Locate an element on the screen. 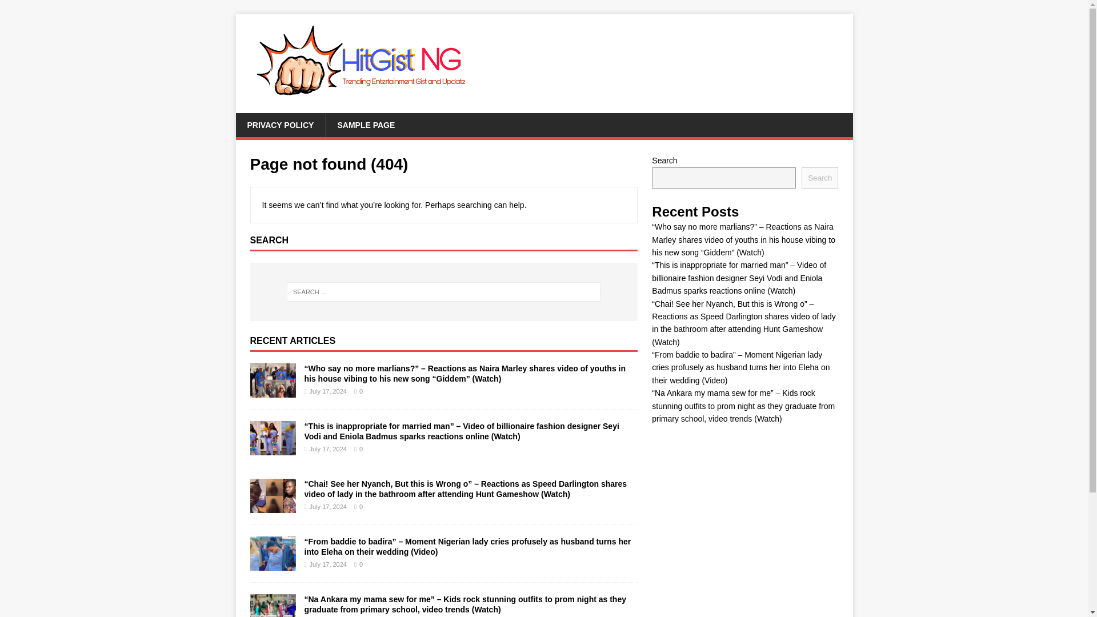 This screenshot has height=617, width=1097. 0 is located at coordinates (361, 564).